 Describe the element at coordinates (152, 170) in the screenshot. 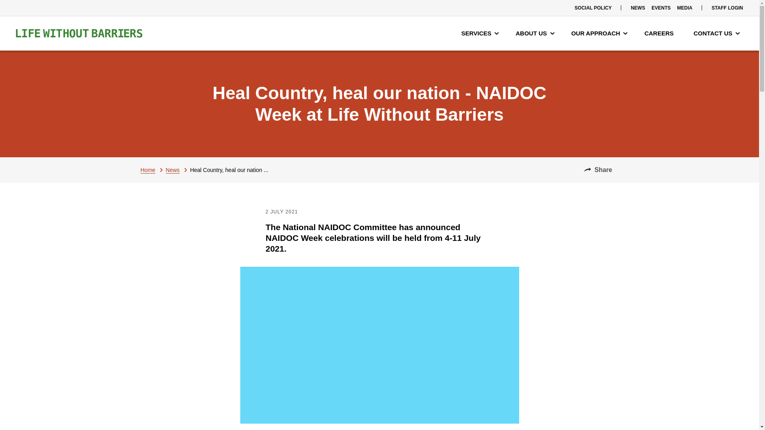

I see `Home` at that location.